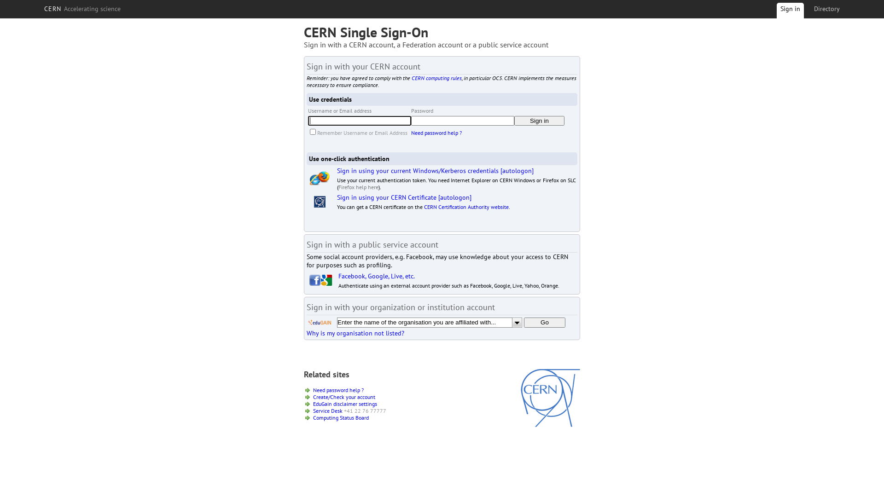  Describe the element at coordinates (540, 121) in the screenshot. I see `Sign in` at that location.